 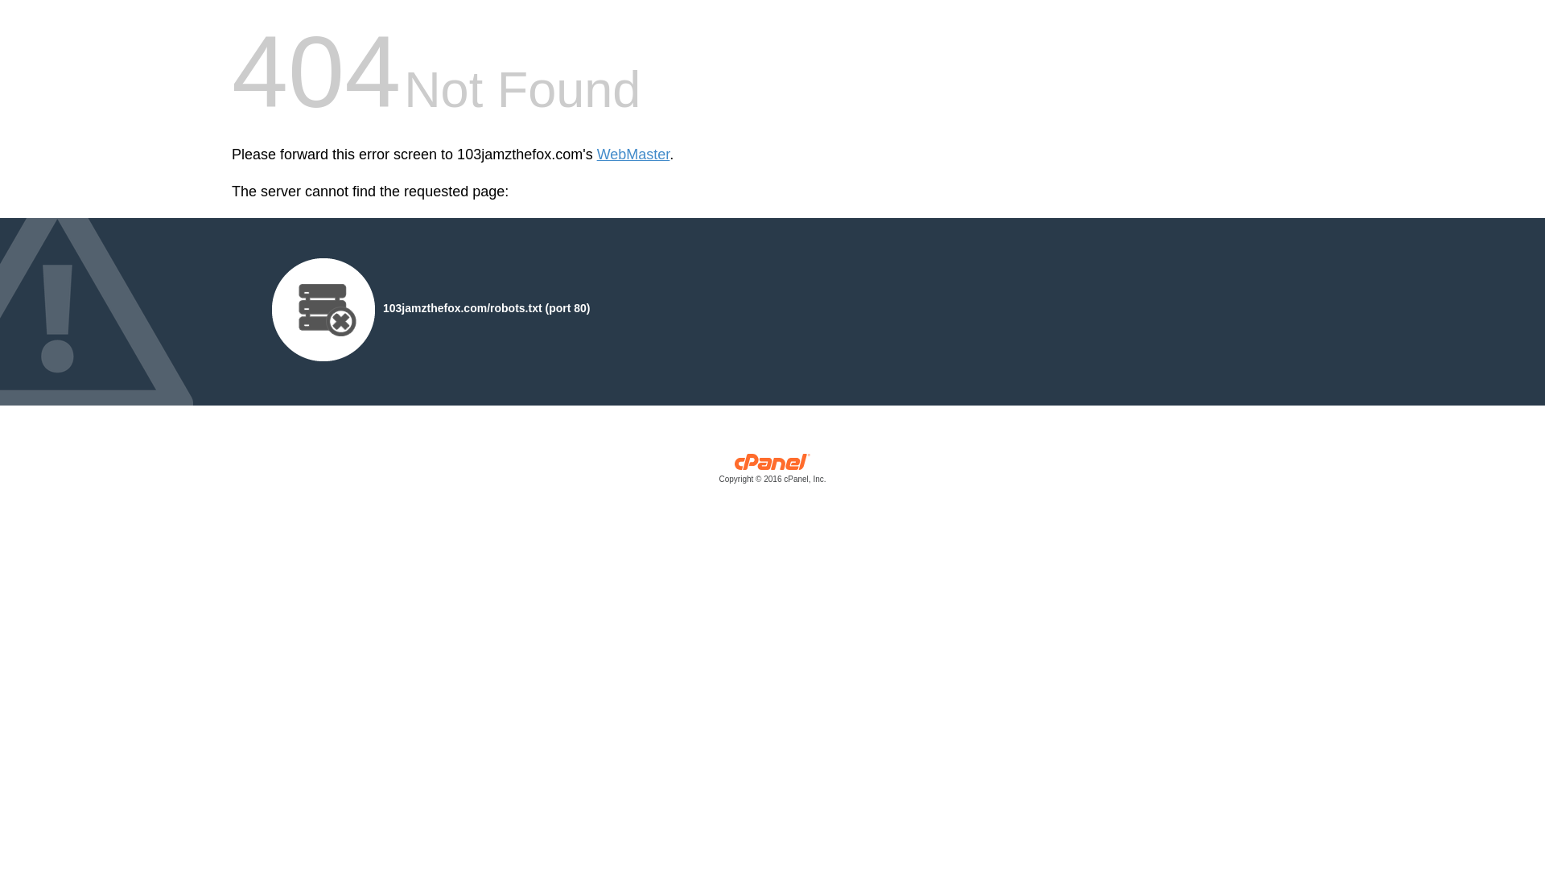 What do you see at coordinates (634, 154) in the screenshot?
I see `WebMaster` at bounding box center [634, 154].